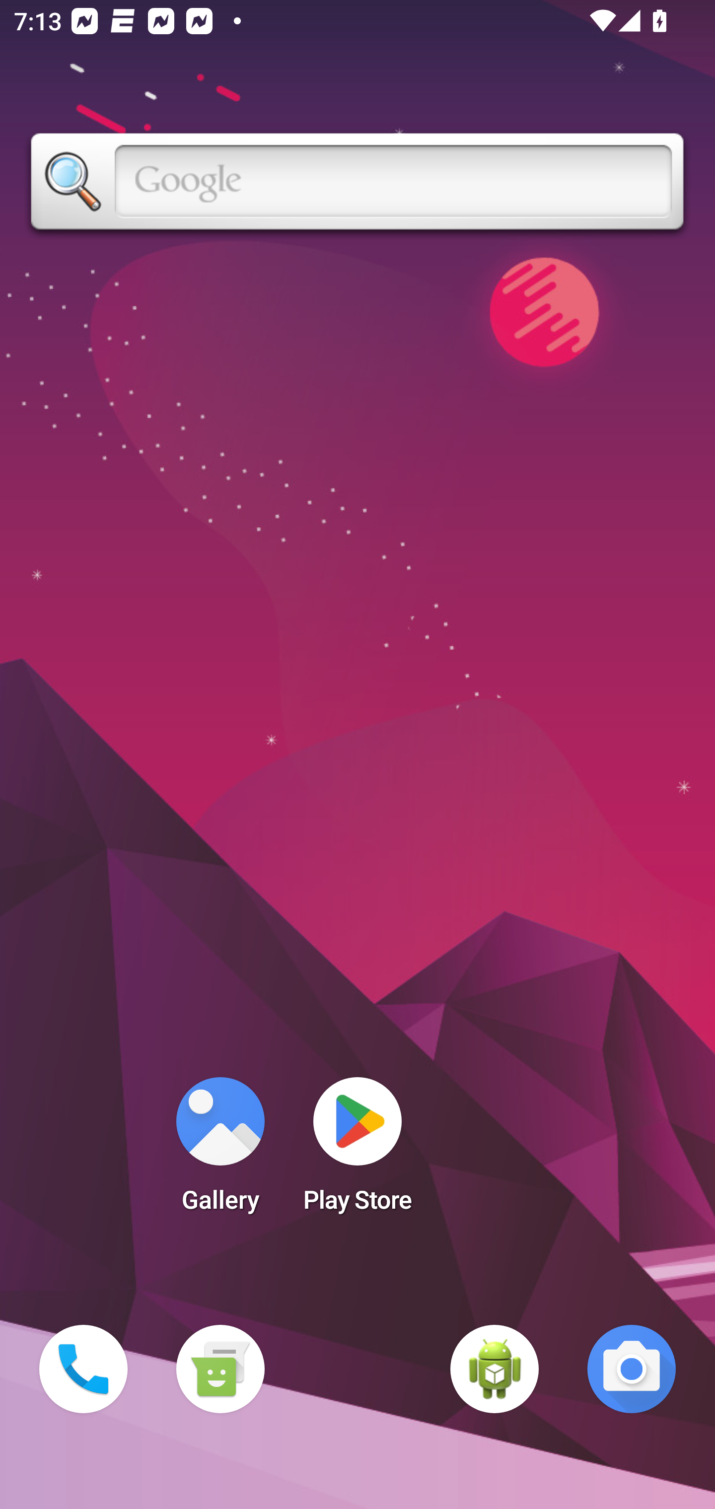 The height and width of the screenshot is (1509, 715). What do you see at coordinates (632, 1369) in the screenshot?
I see `Camera` at bounding box center [632, 1369].